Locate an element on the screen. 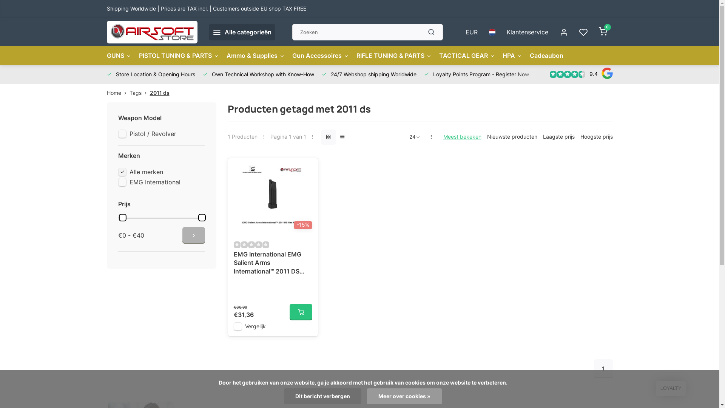 The width and height of the screenshot is (725, 408). Loyalty Points Program - Register Now is located at coordinates (476, 74).